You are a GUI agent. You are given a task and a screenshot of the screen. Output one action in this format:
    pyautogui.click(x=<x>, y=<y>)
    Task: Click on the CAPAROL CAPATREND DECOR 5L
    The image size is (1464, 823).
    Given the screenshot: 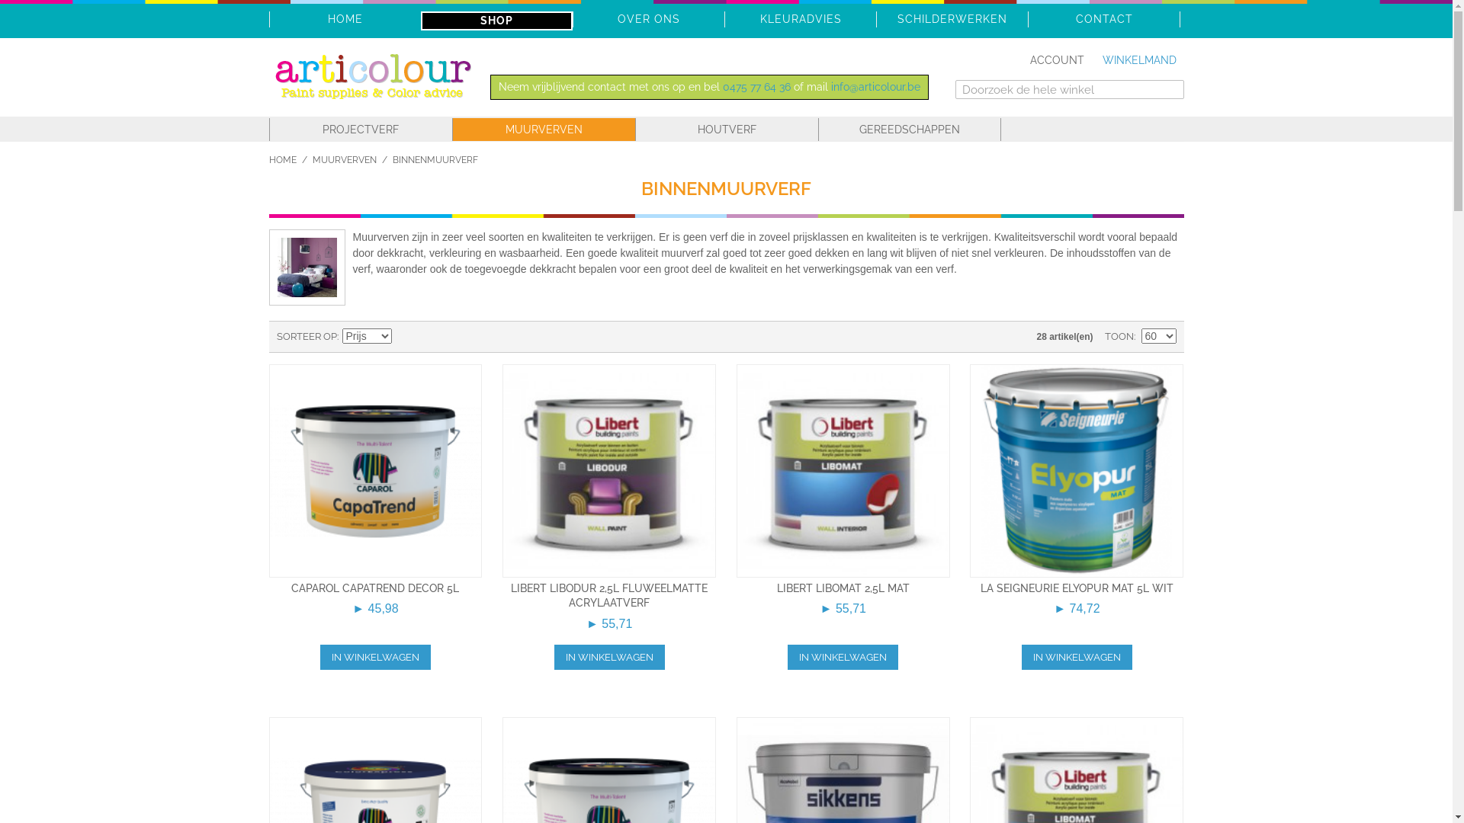 What is the action you would take?
    pyautogui.click(x=375, y=588)
    